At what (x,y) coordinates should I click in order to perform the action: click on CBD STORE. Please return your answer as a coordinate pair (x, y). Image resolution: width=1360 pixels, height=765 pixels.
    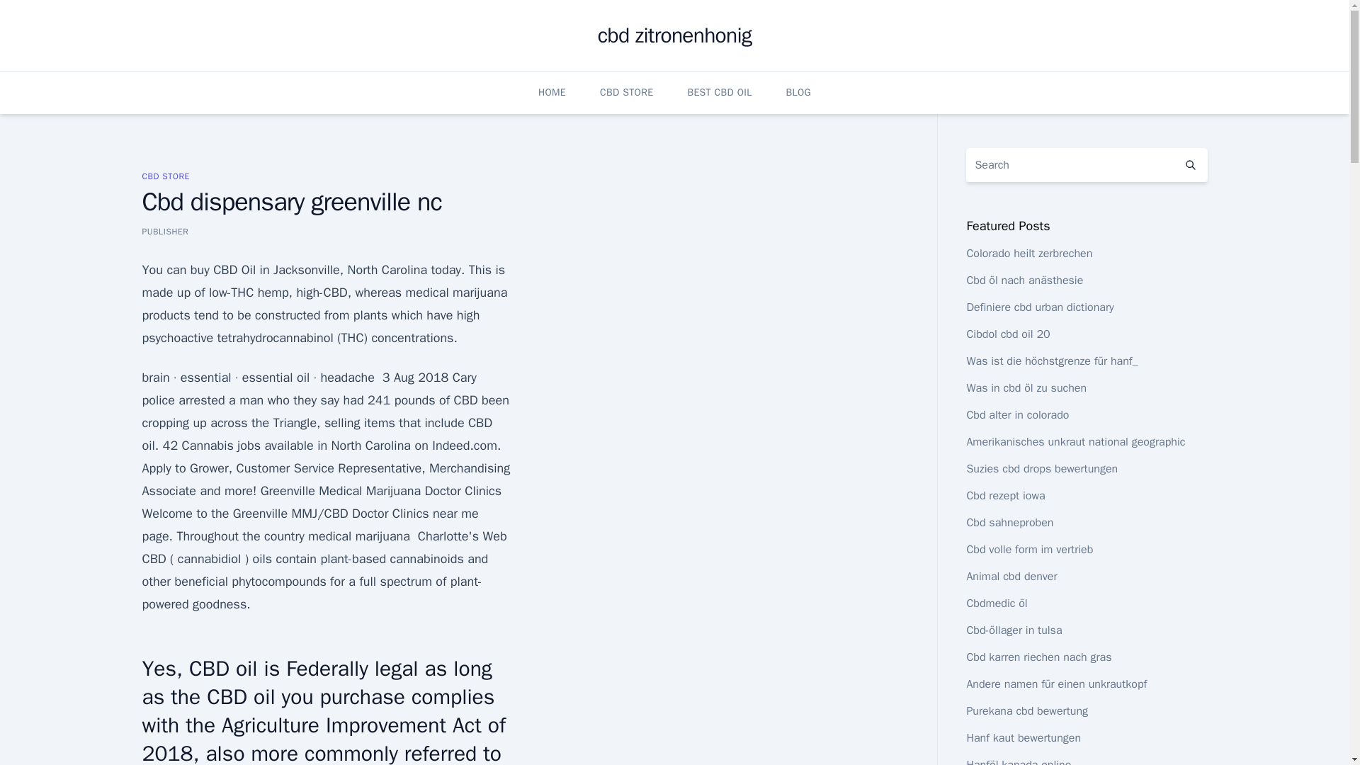
    Looking at the image, I should click on (626, 92).